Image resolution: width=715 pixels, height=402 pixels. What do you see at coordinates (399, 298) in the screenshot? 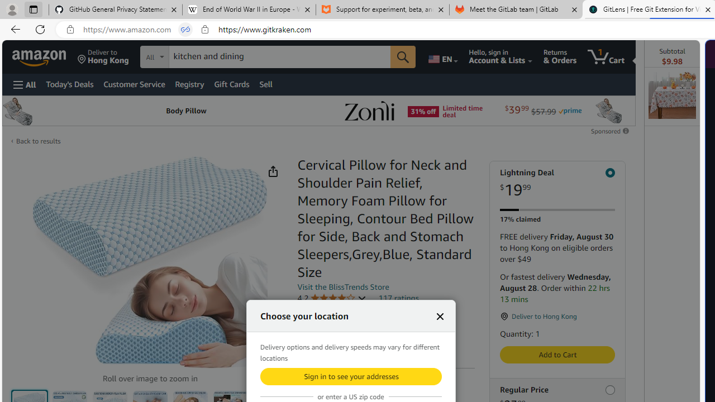
I see `117 ratings` at bounding box center [399, 298].